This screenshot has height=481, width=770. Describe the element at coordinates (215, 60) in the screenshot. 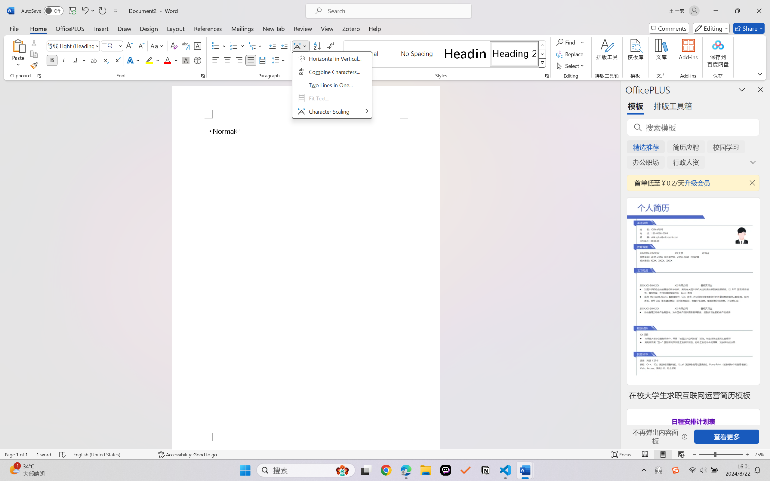

I see `Align Left` at that location.